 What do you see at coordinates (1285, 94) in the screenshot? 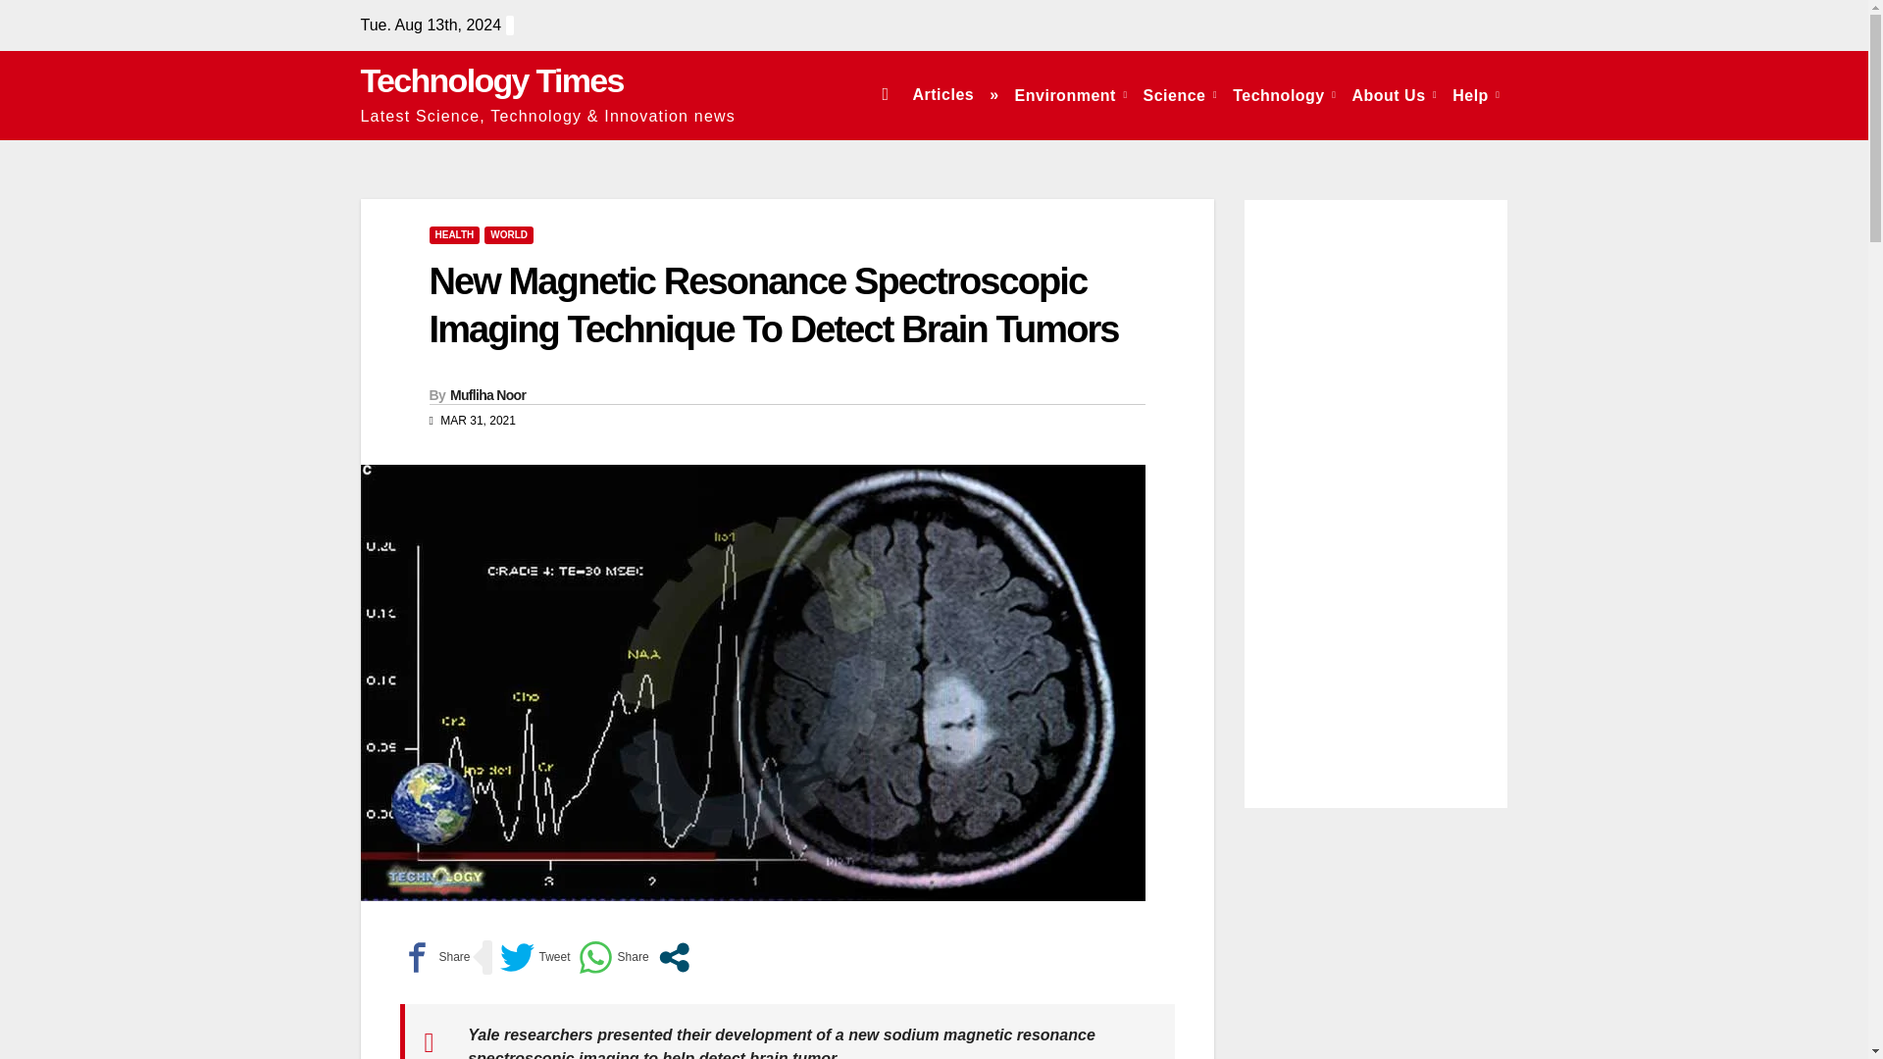
I see `Technology` at bounding box center [1285, 94].